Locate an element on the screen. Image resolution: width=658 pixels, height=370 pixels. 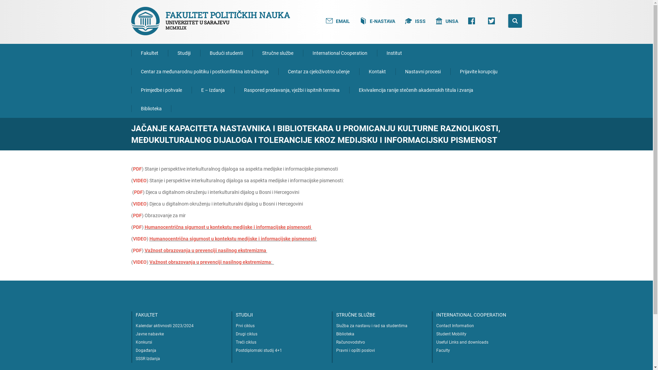
ISSS is located at coordinates (415, 21).